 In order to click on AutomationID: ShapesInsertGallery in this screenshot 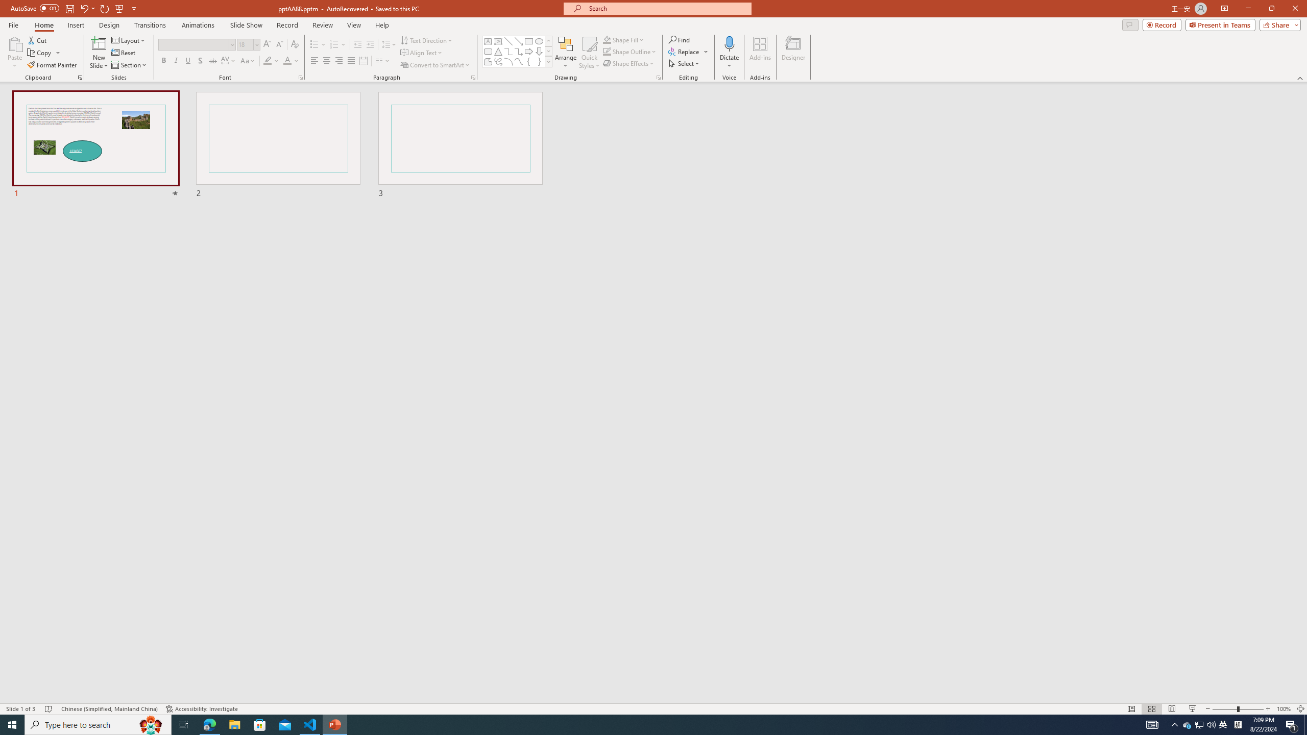, I will do `click(518, 52)`.